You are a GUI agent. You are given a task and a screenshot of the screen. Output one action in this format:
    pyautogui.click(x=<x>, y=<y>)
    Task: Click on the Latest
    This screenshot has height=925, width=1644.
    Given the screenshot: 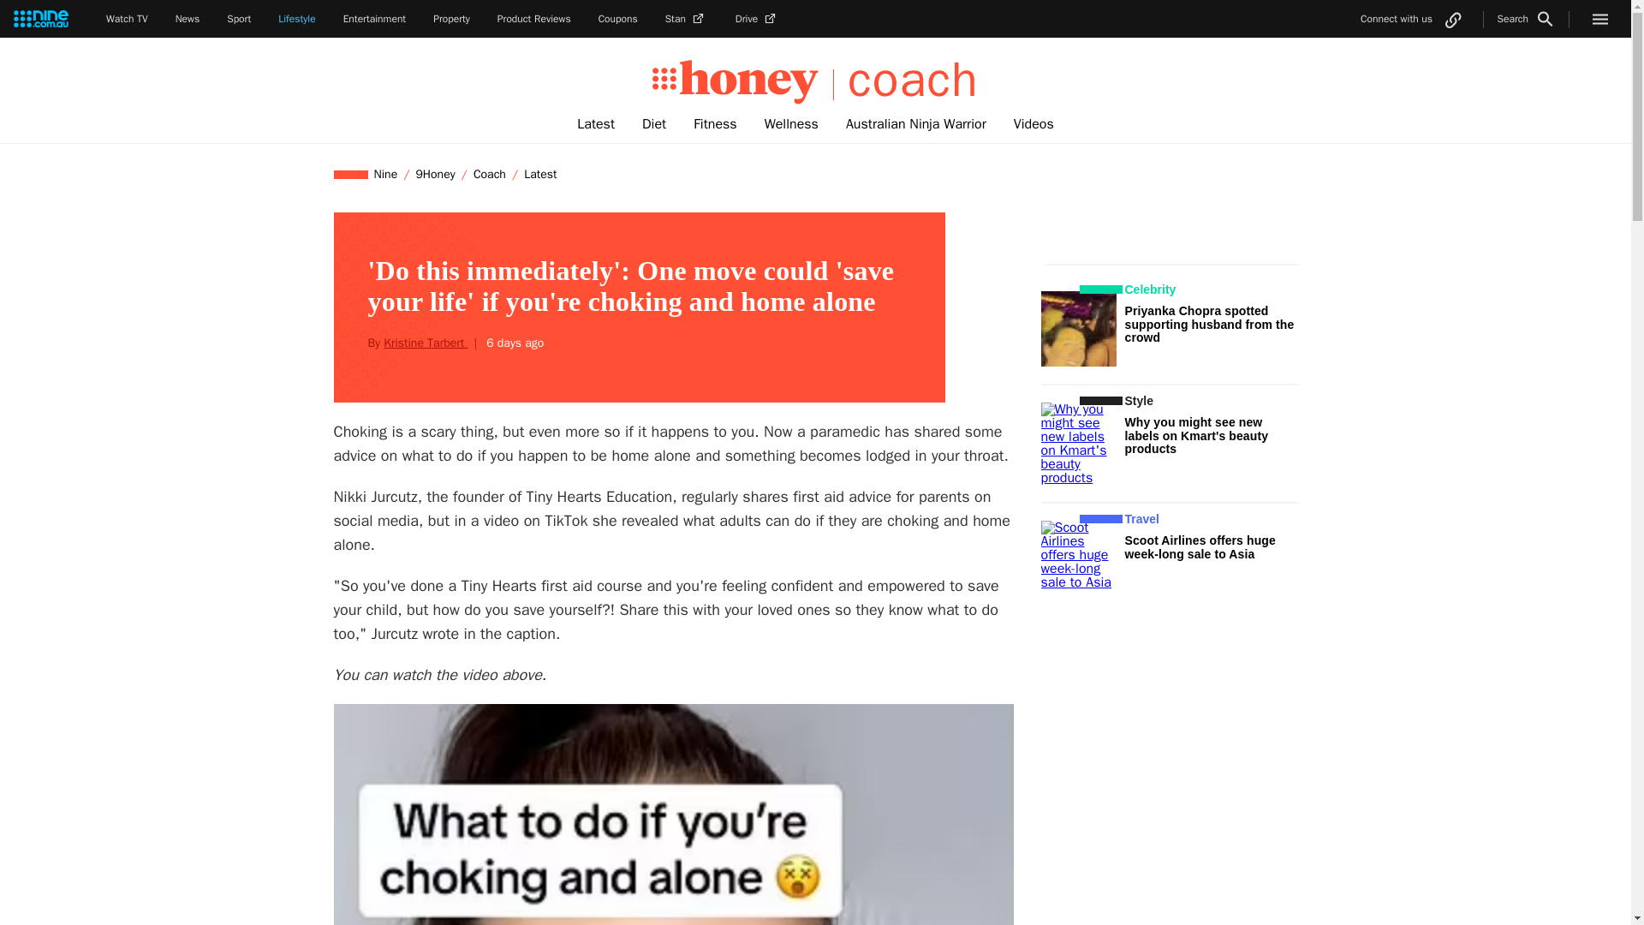 What is the action you would take?
    pyautogui.click(x=539, y=174)
    